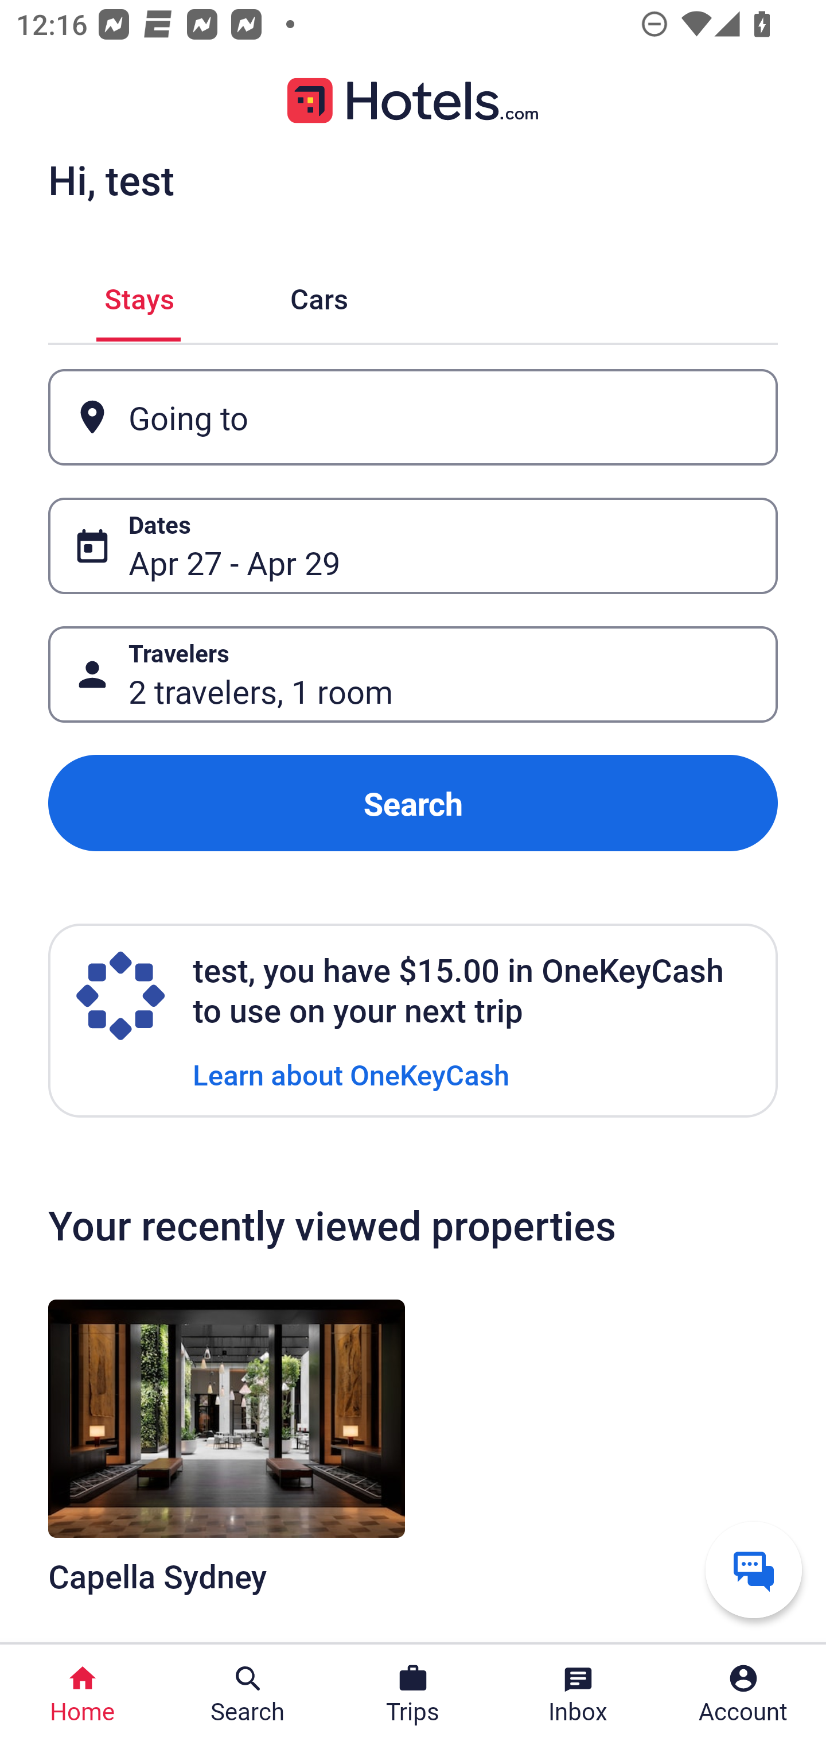 The image size is (826, 1745). What do you see at coordinates (413, 804) in the screenshot?
I see `Search` at bounding box center [413, 804].